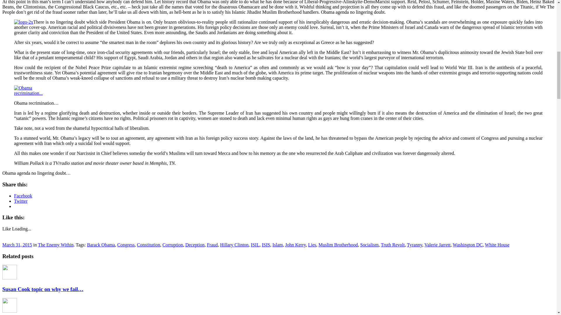 The width and height of the screenshot is (561, 315). What do you see at coordinates (17, 244) in the screenshot?
I see `March 31, 2015` at bounding box center [17, 244].